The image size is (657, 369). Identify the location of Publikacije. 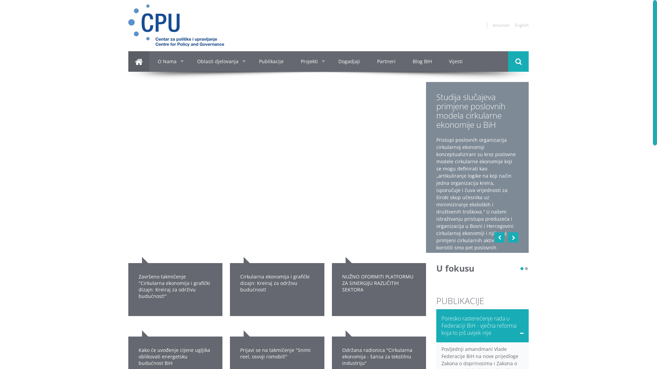
(271, 61).